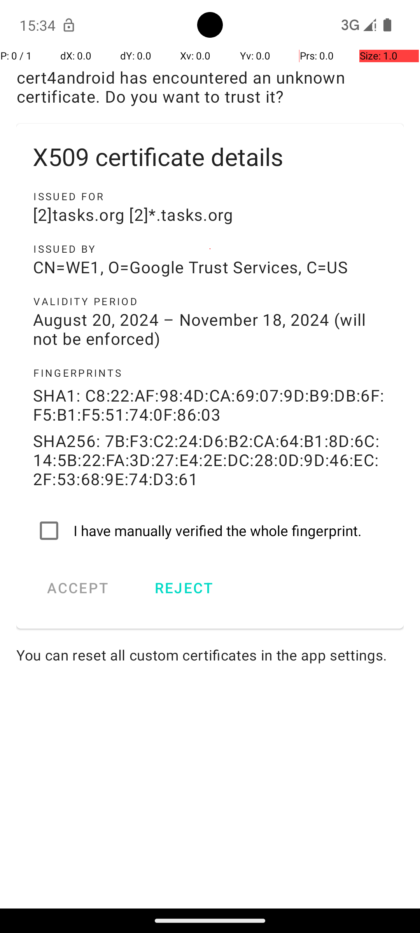 This screenshot has height=933, width=420. What do you see at coordinates (210, 196) in the screenshot?
I see `ISSUED FOR` at bounding box center [210, 196].